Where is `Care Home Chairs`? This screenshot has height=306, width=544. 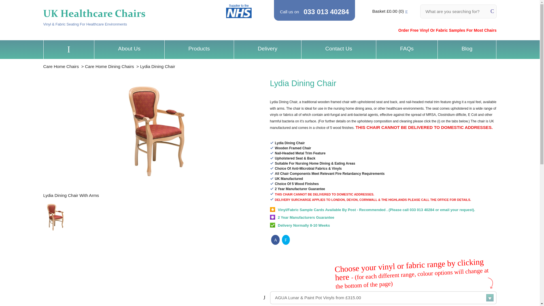 Care Home Chairs is located at coordinates (61, 66).